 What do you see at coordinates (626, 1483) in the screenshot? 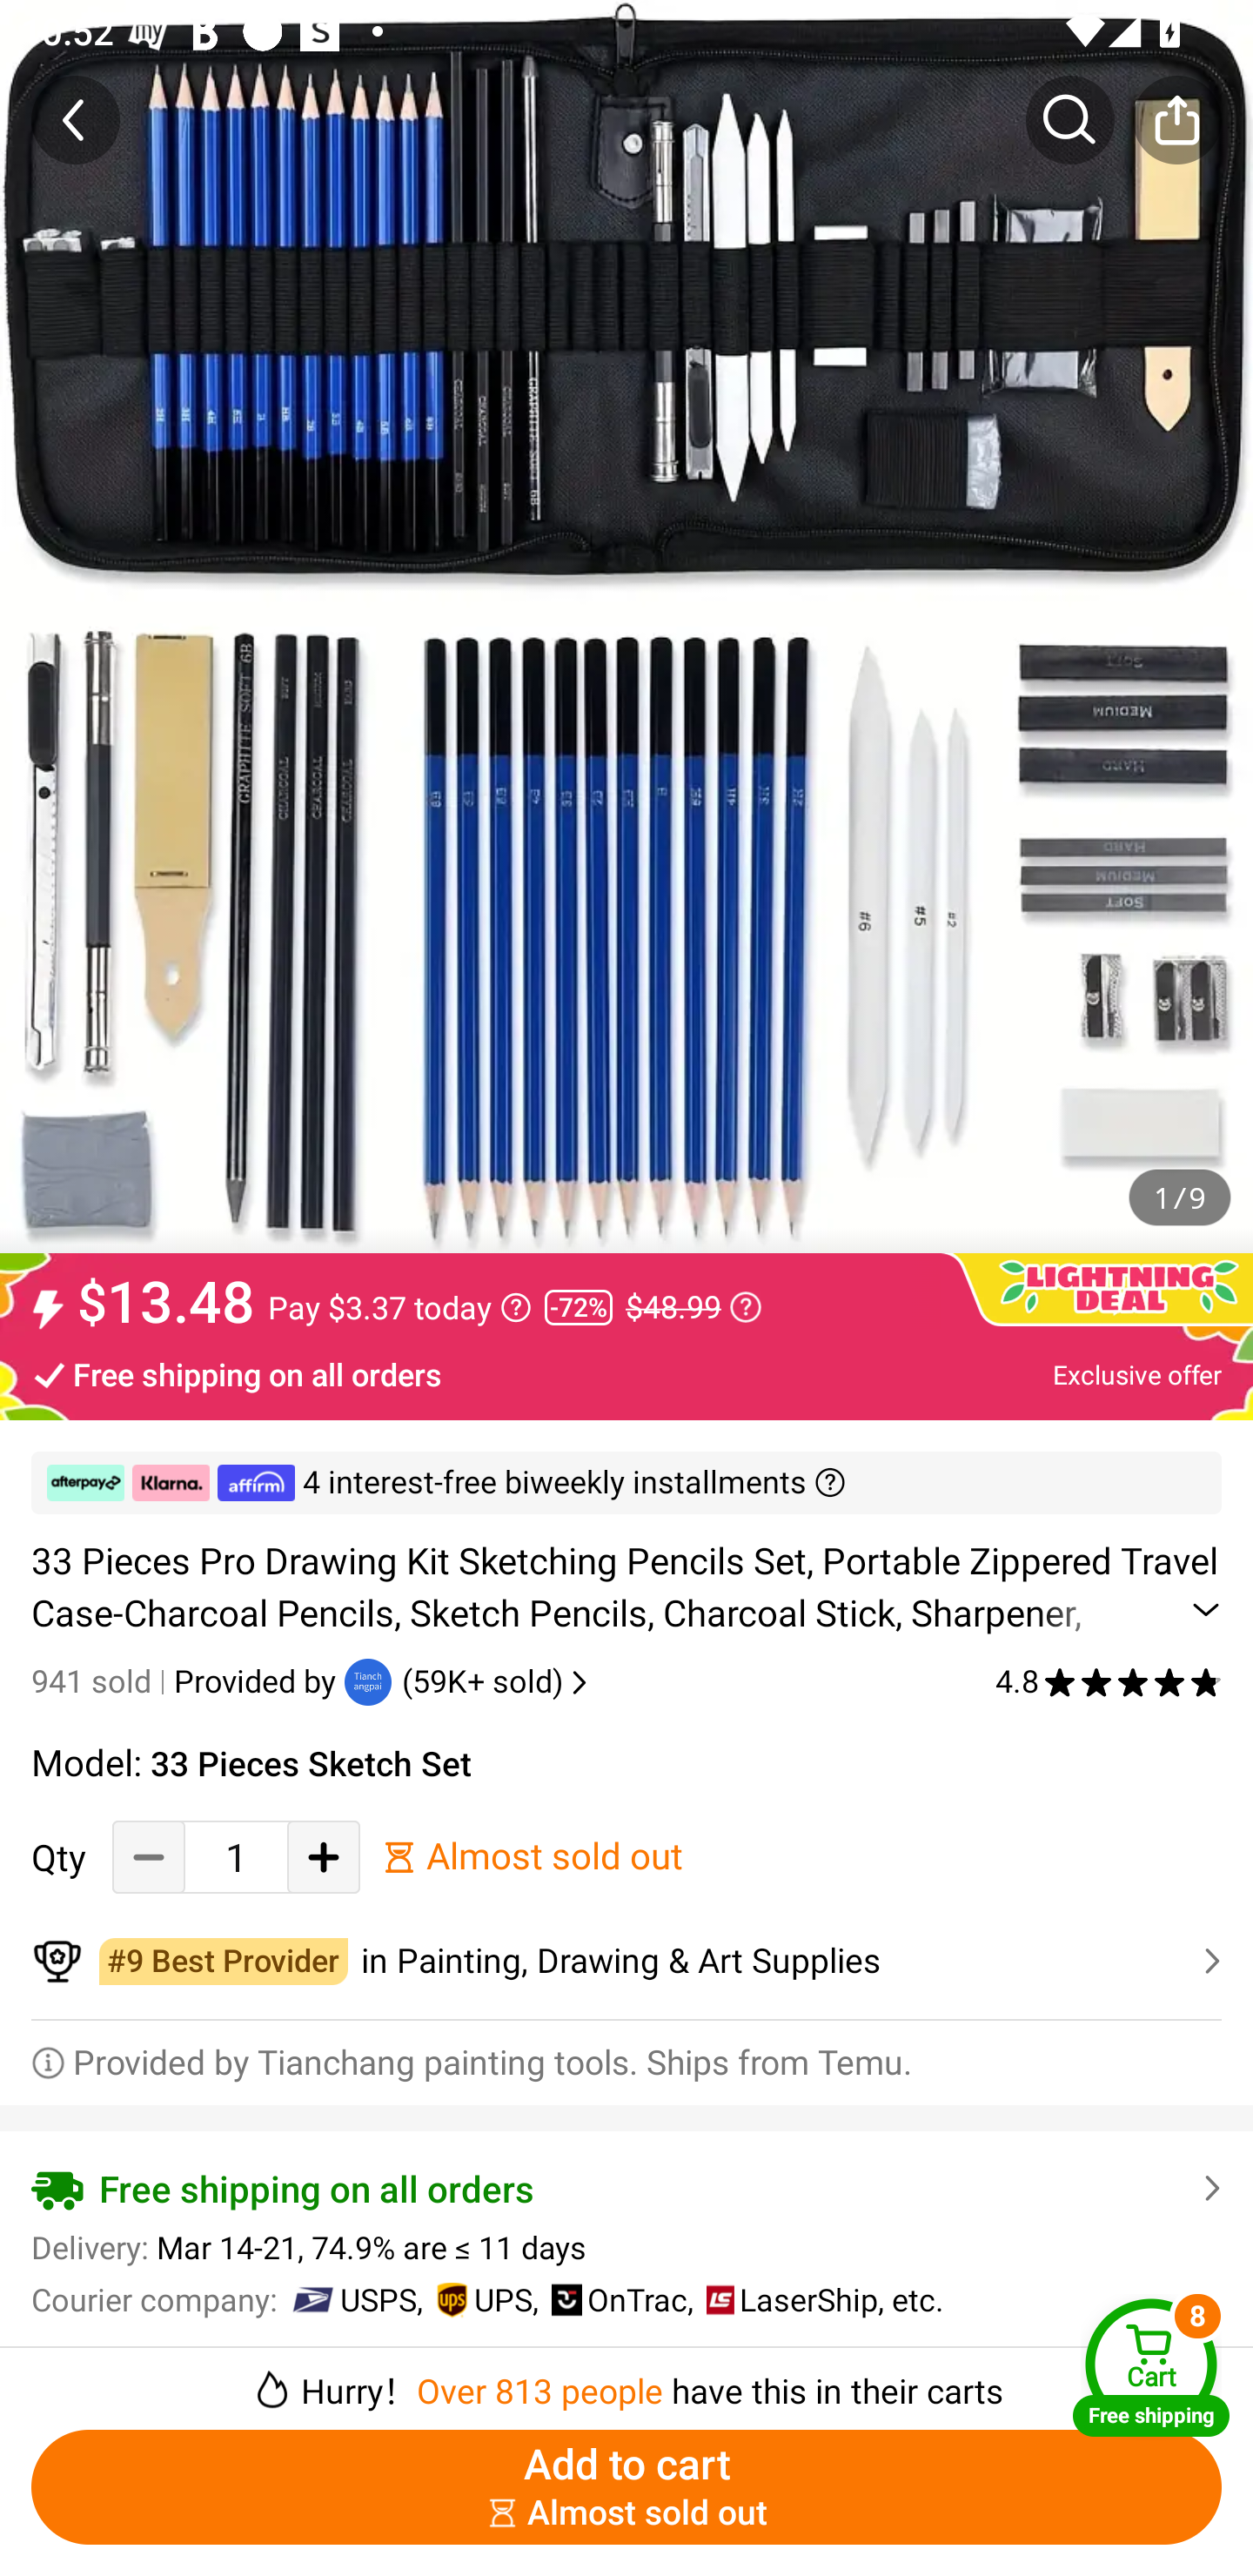
I see `￼ ￼ ￼ 4 interest-free biweekly installments ￼` at bounding box center [626, 1483].